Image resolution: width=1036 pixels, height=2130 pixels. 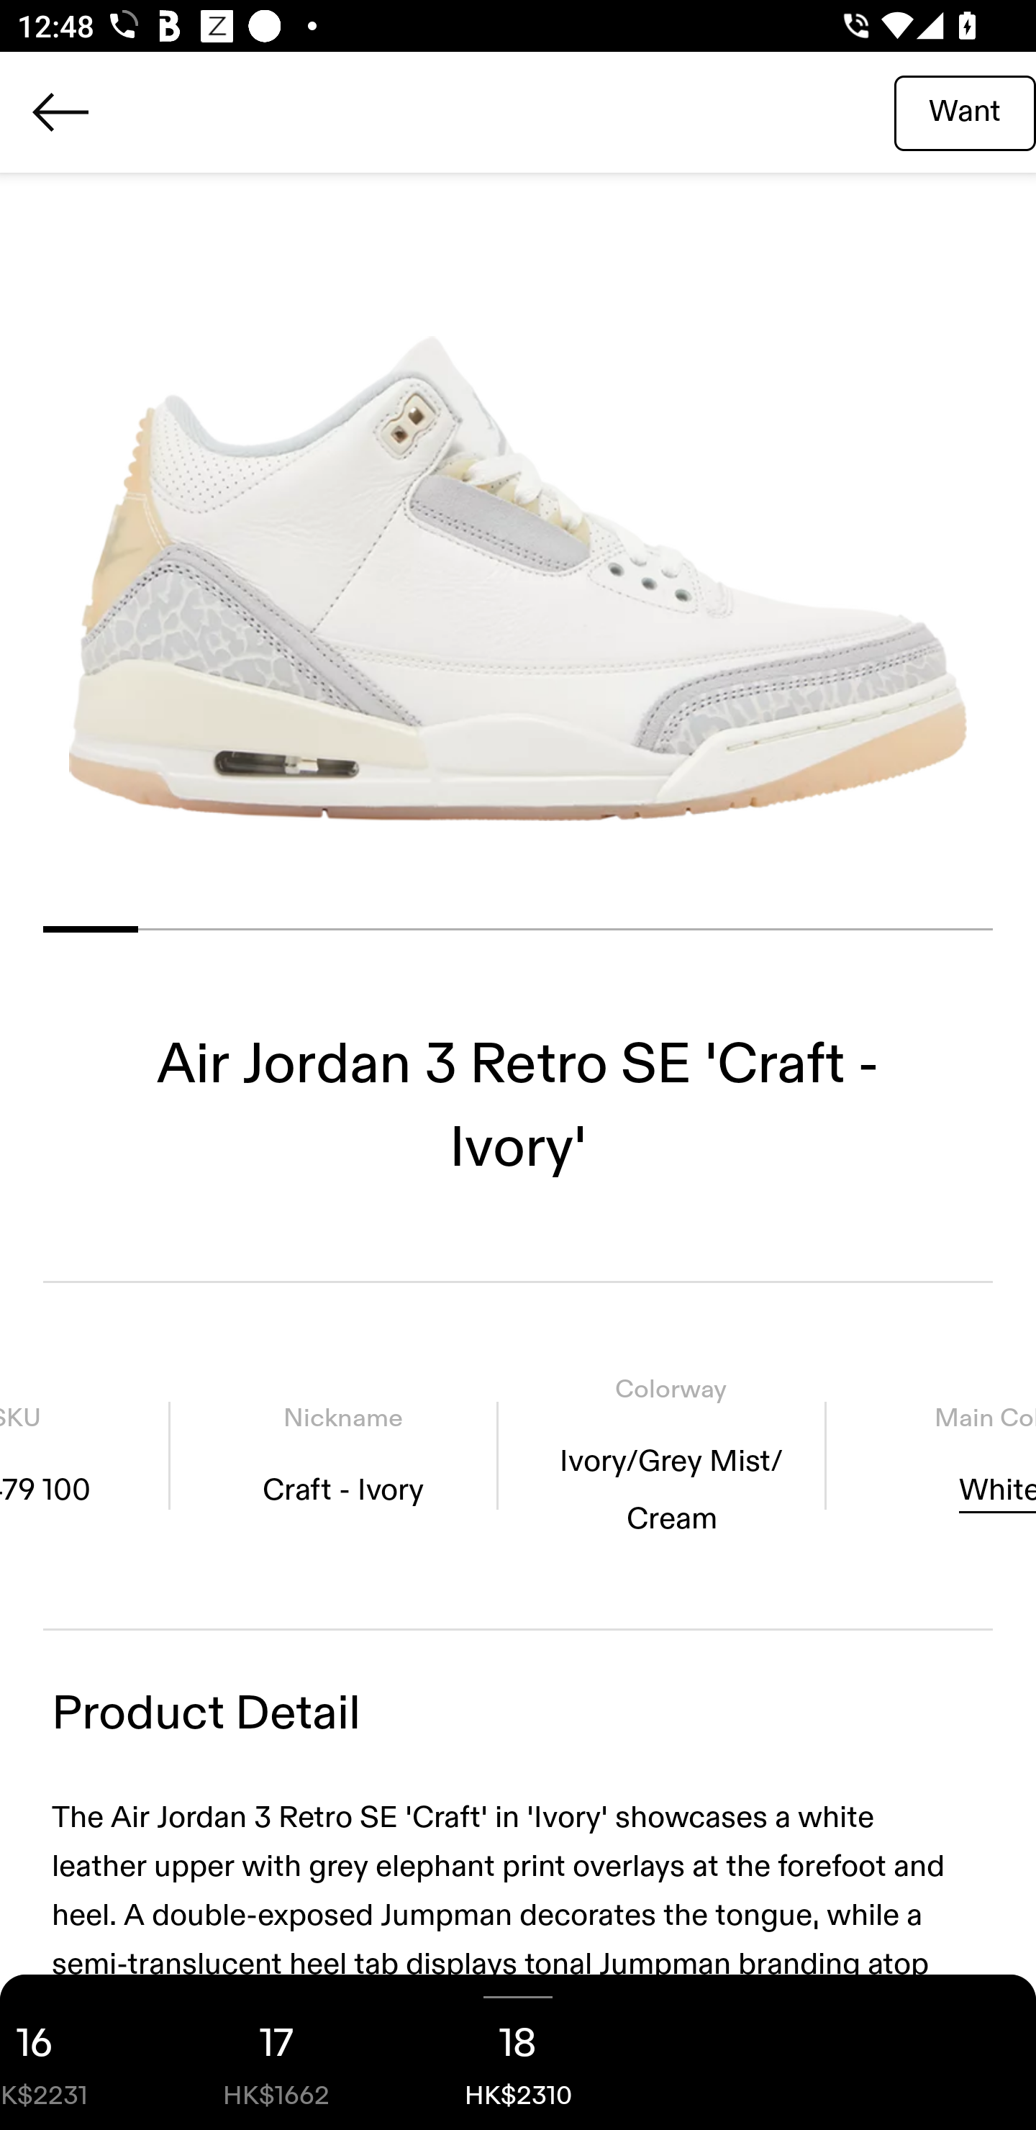 What do you see at coordinates (518, 2052) in the screenshot?
I see `18 HK$2310` at bounding box center [518, 2052].